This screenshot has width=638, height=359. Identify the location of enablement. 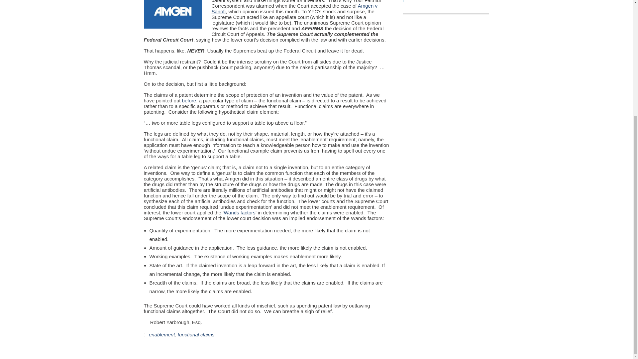
(161, 334).